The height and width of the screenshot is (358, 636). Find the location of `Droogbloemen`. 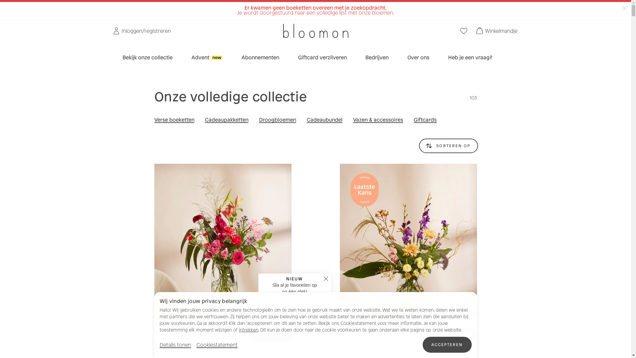

Droogbloemen is located at coordinates (278, 120).